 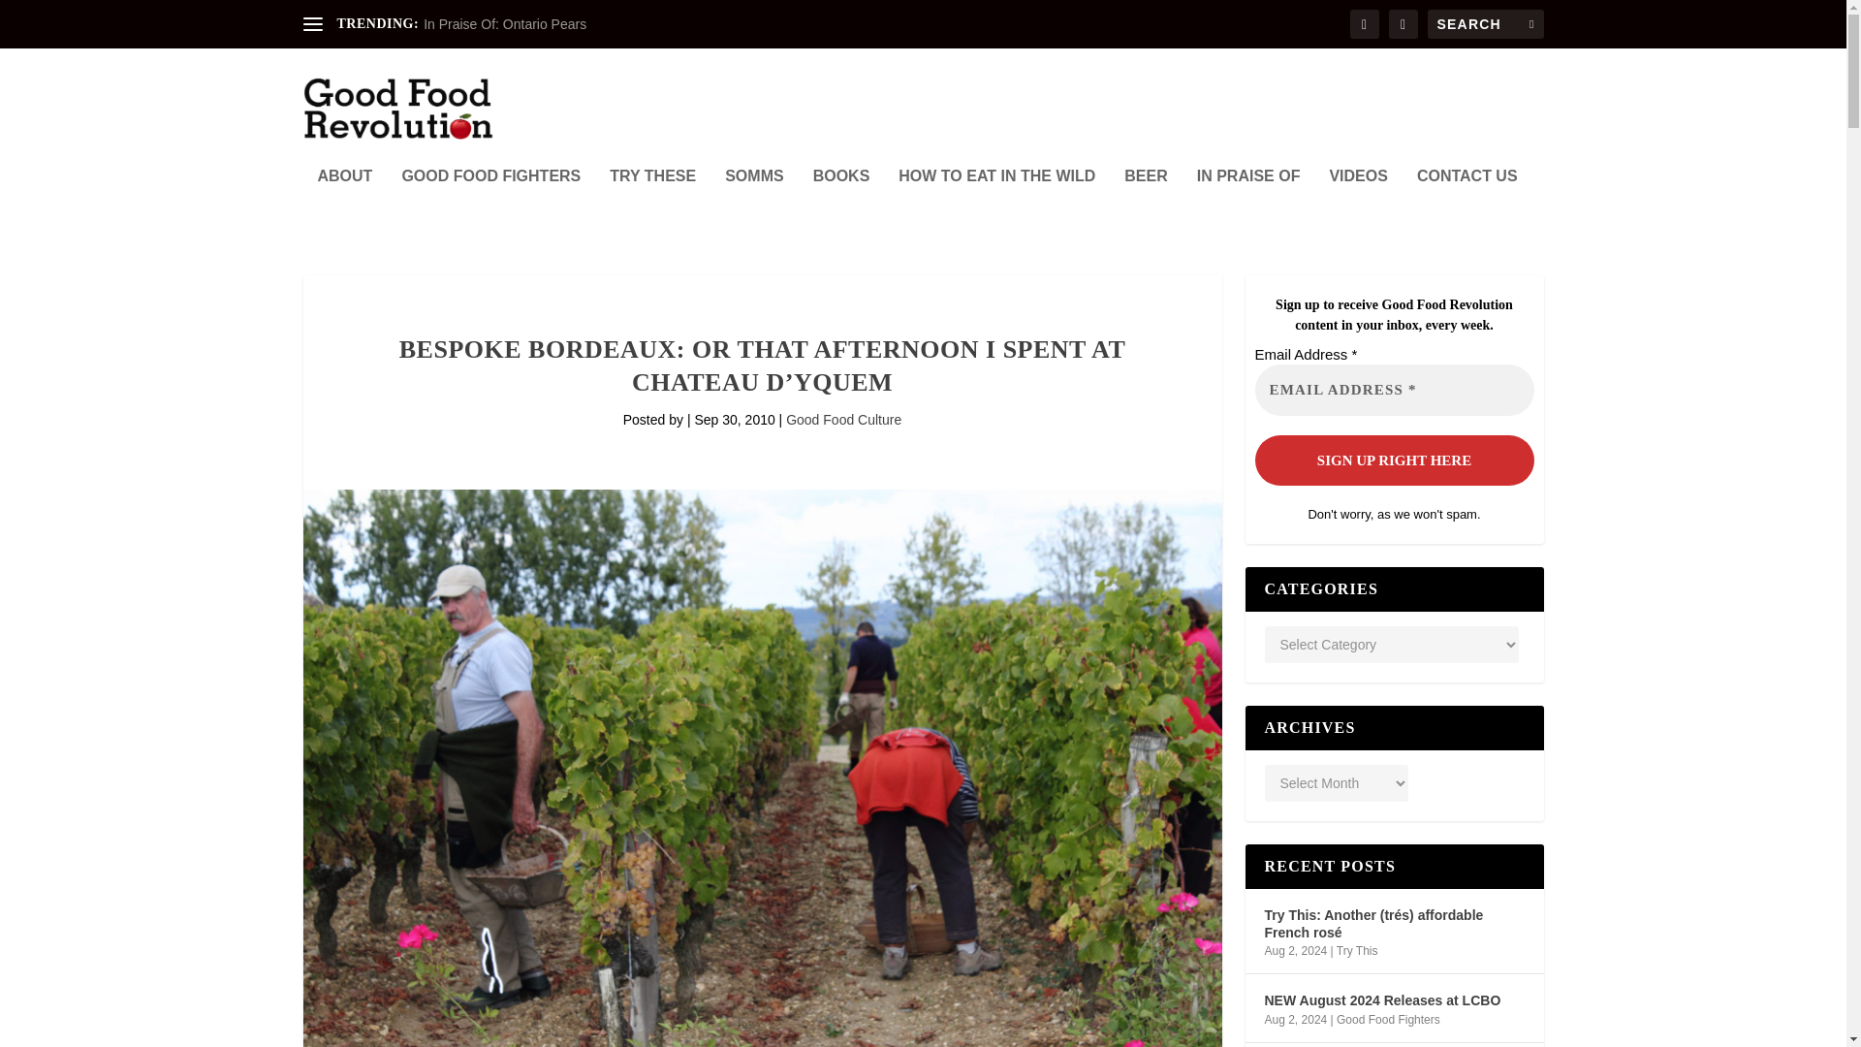 I want to click on IN PRAISE OF, so click(x=1248, y=202).